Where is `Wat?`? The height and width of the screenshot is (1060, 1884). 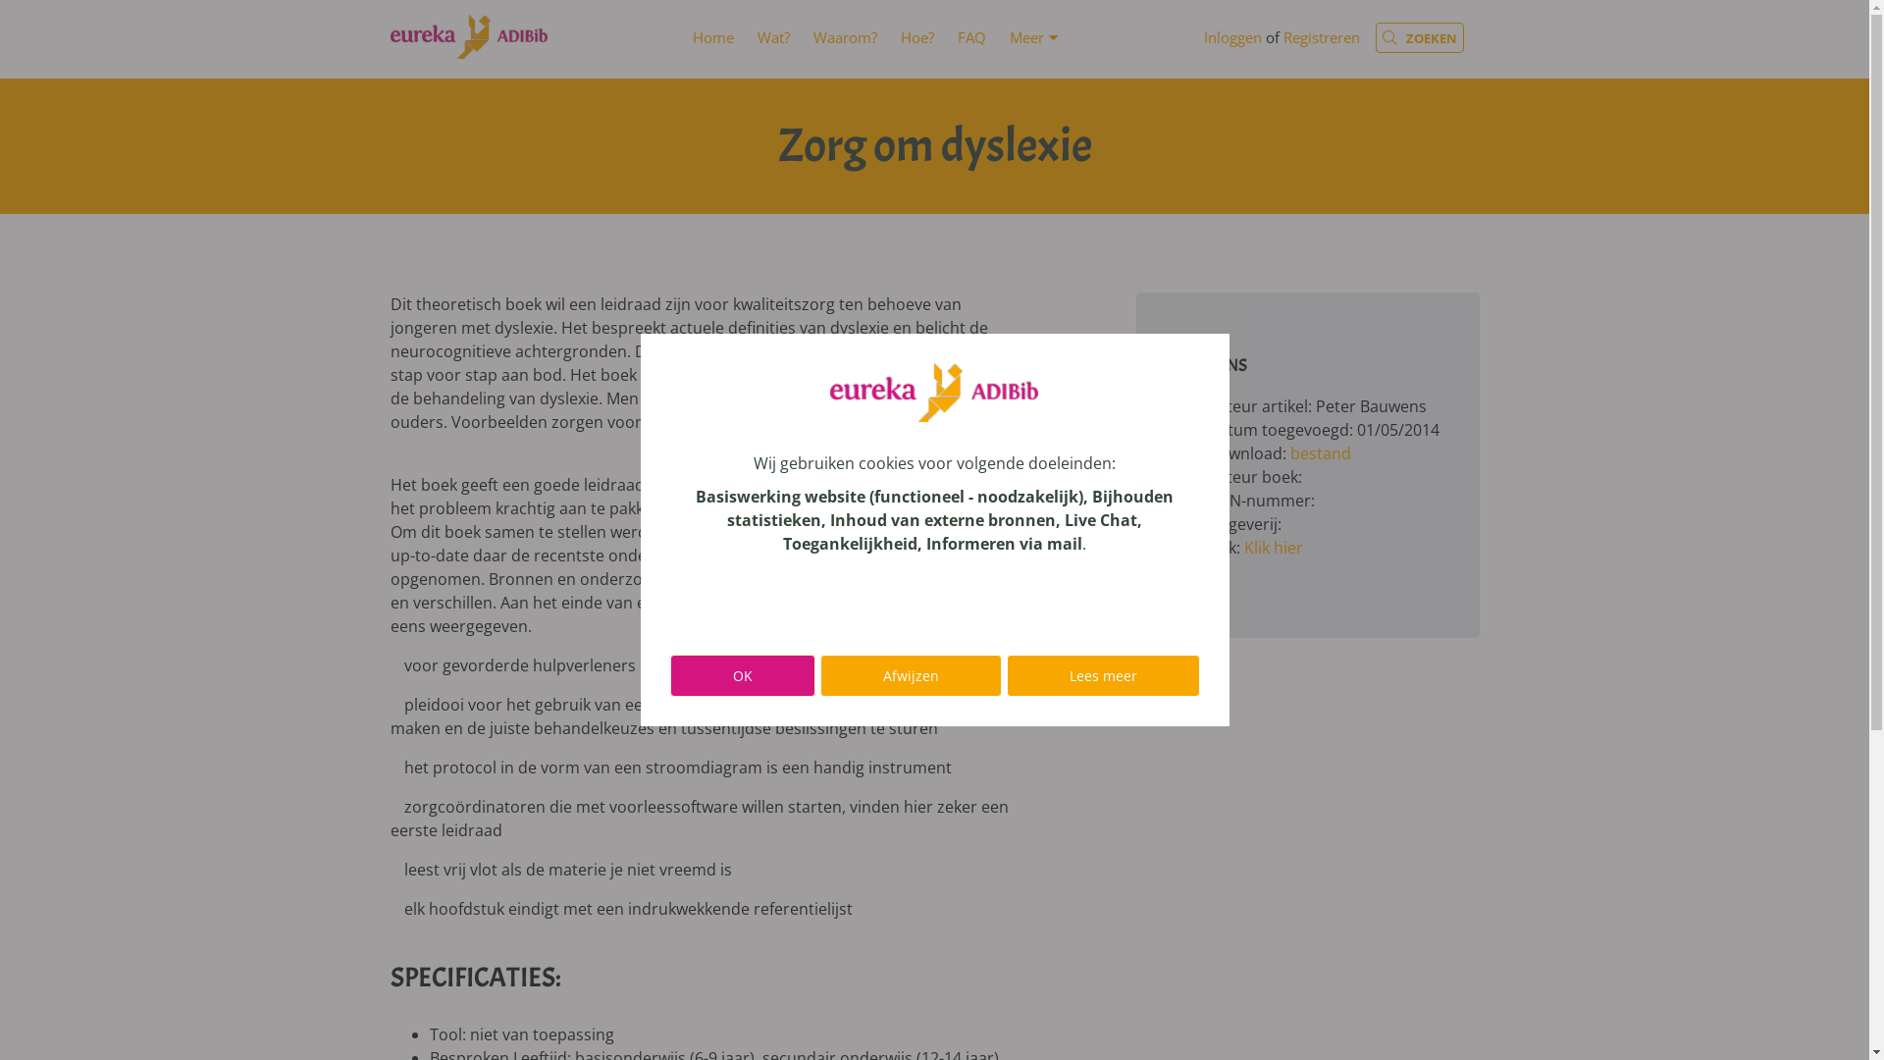
Wat? is located at coordinates (773, 37).